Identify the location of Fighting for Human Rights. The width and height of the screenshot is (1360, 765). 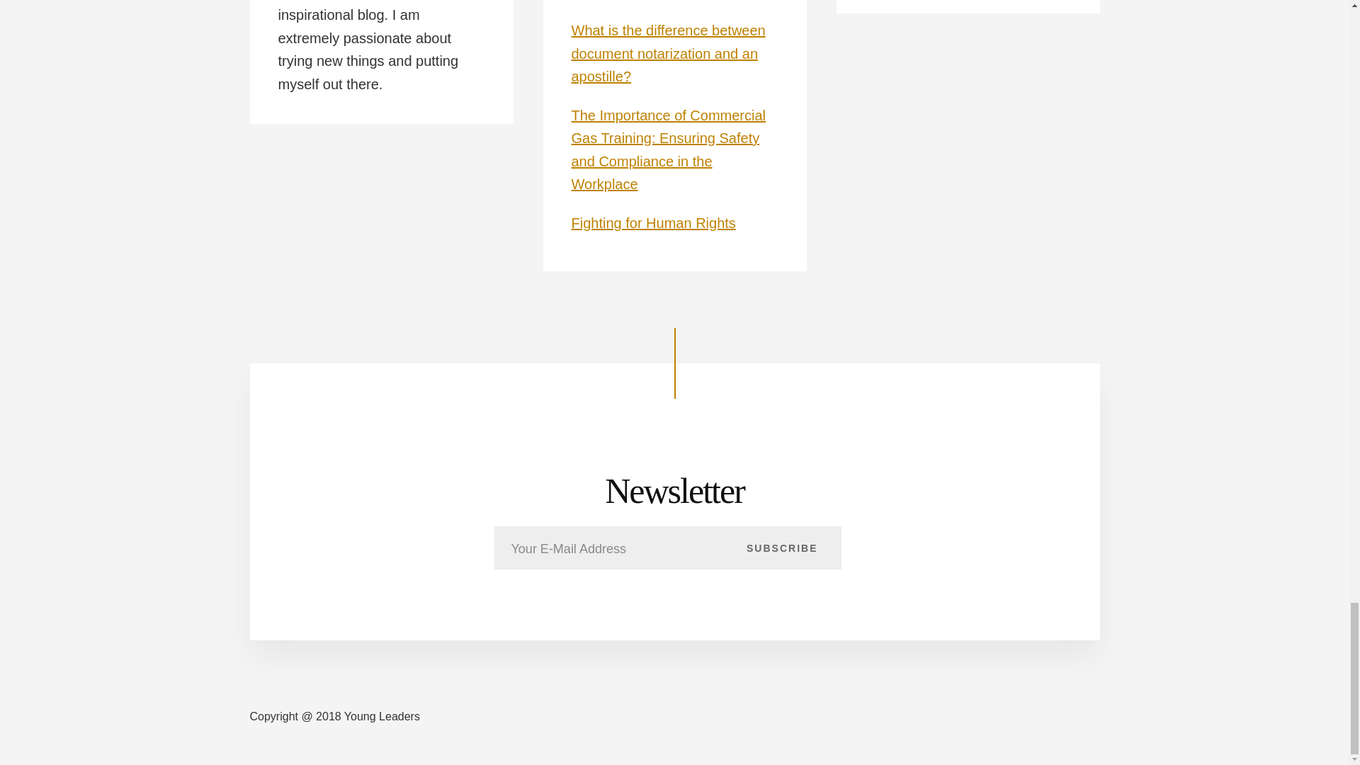
(653, 222).